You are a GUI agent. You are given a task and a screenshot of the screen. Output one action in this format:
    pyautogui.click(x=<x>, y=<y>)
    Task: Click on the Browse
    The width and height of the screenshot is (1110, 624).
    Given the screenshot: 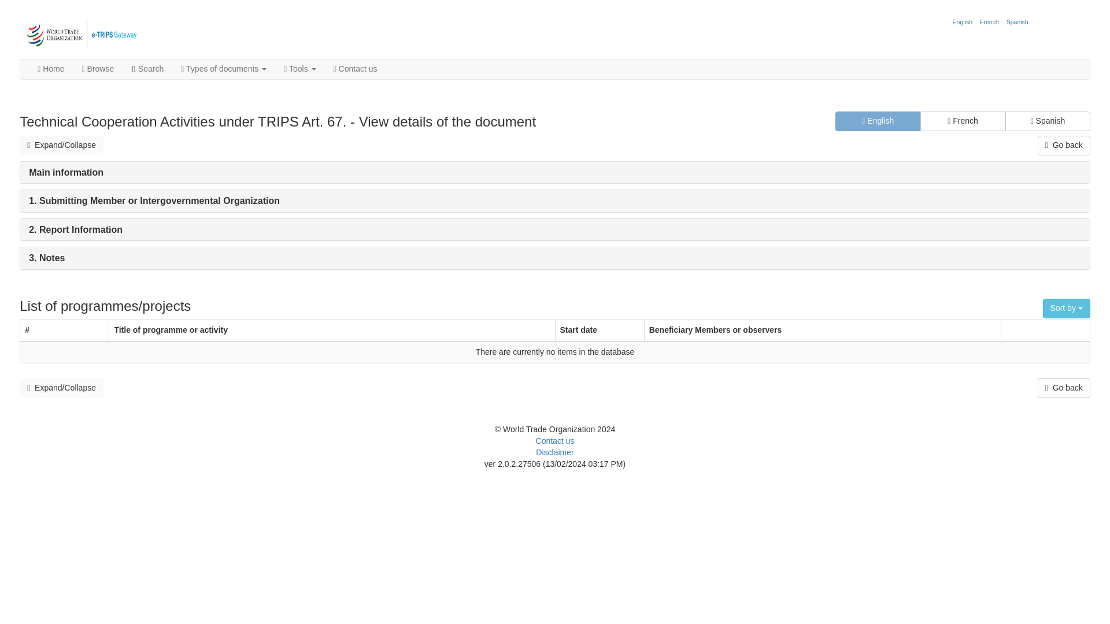 What is the action you would take?
    pyautogui.click(x=98, y=69)
    